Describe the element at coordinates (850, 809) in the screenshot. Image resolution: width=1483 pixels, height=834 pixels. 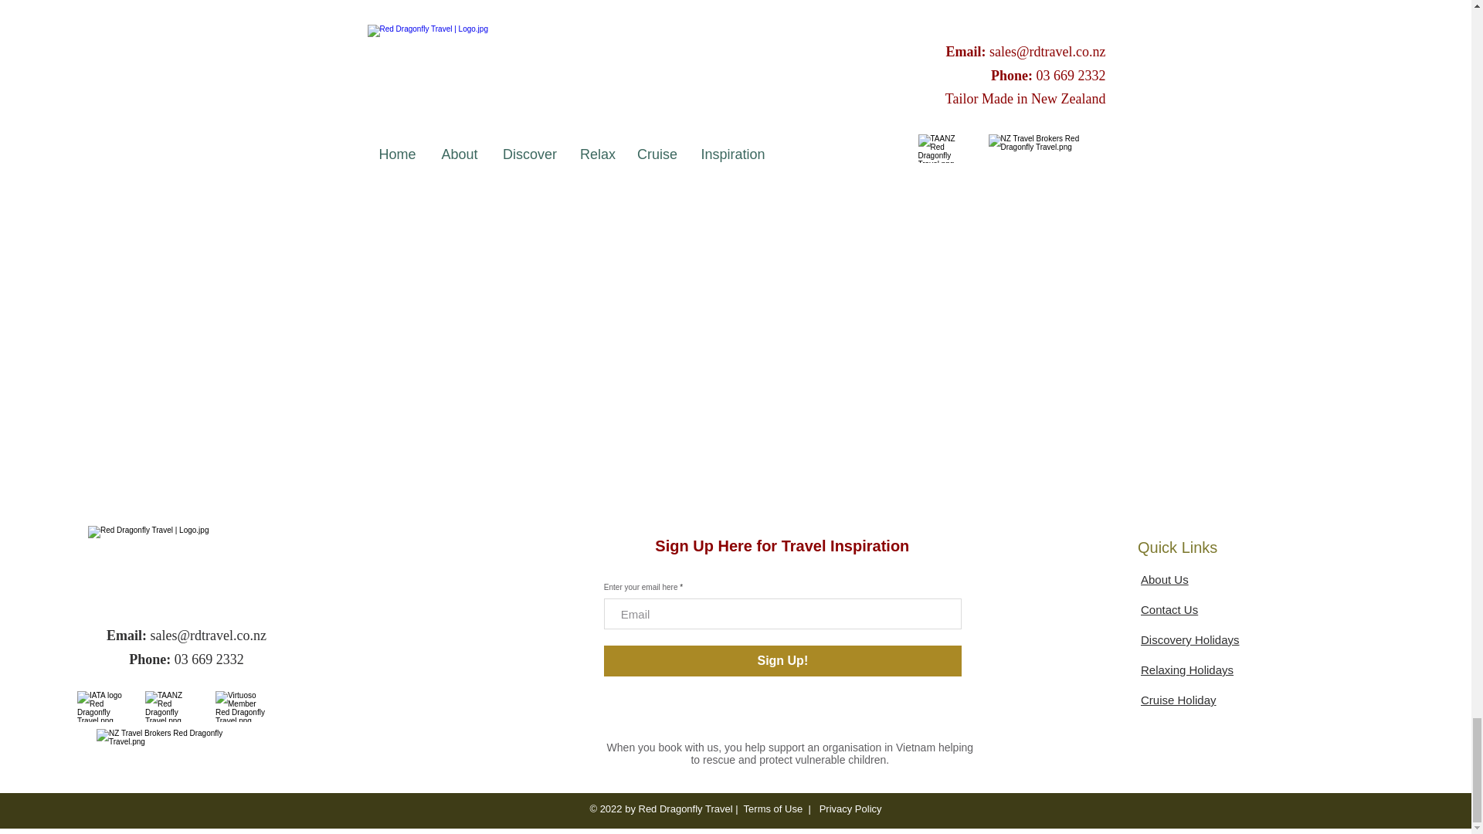
I see ` Privacy Policy` at that location.